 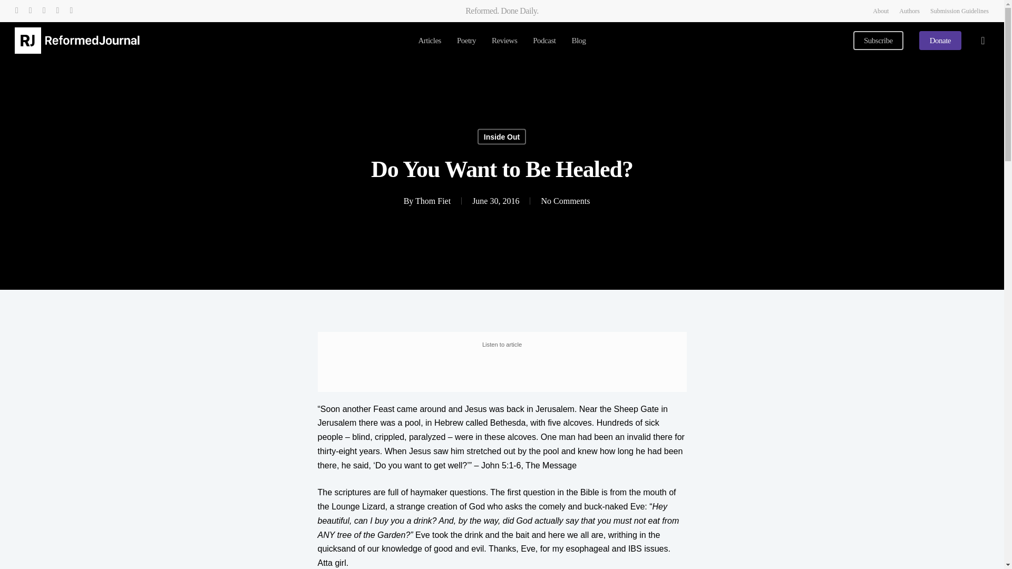 What do you see at coordinates (878, 41) in the screenshot?
I see `Subscribe` at bounding box center [878, 41].